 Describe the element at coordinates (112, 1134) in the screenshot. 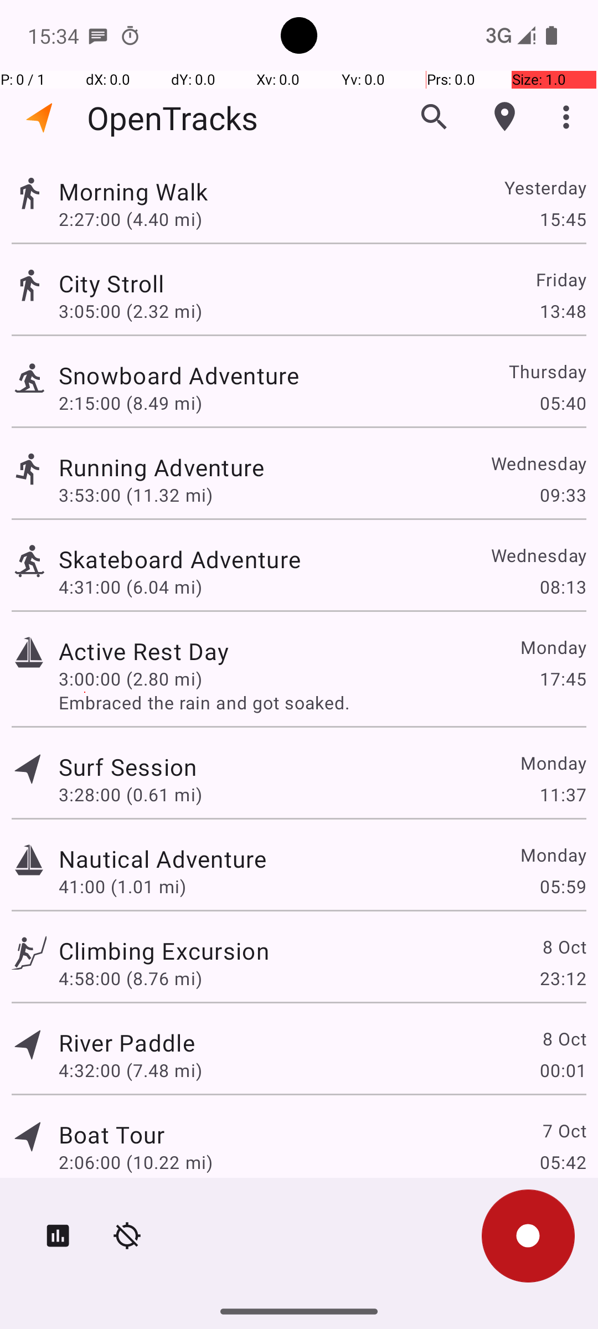

I see `Boat Tour` at that location.